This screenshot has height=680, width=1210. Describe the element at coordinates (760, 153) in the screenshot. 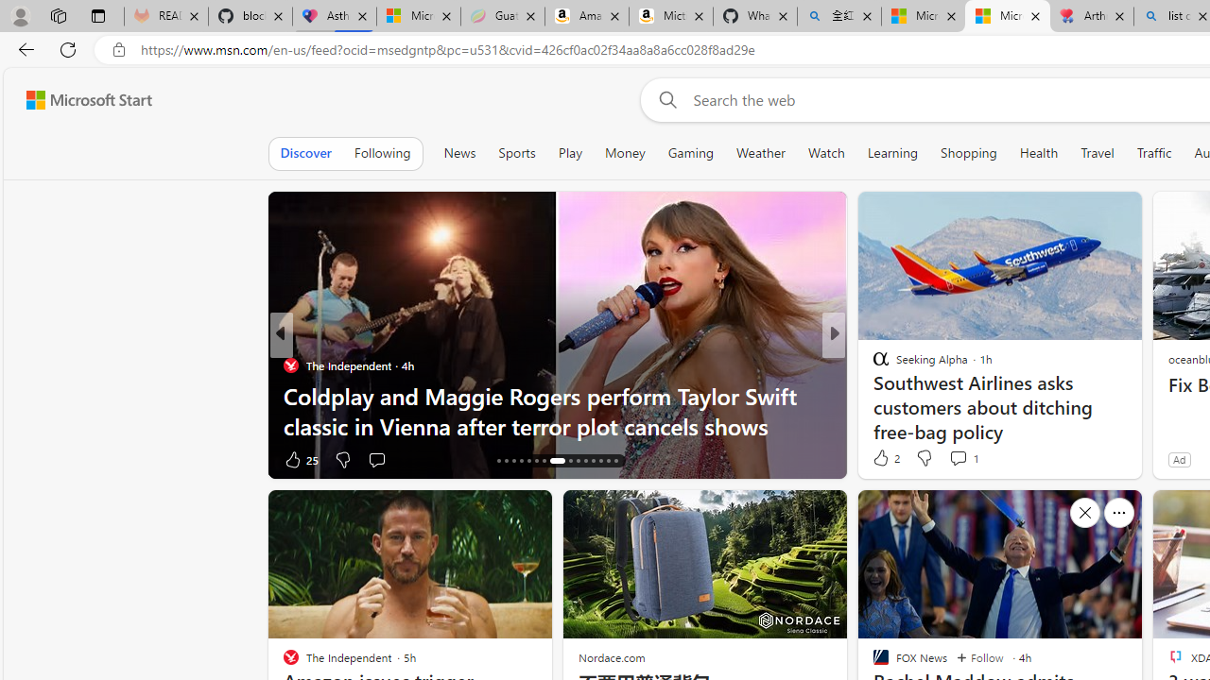

I see `Weather` at that location.